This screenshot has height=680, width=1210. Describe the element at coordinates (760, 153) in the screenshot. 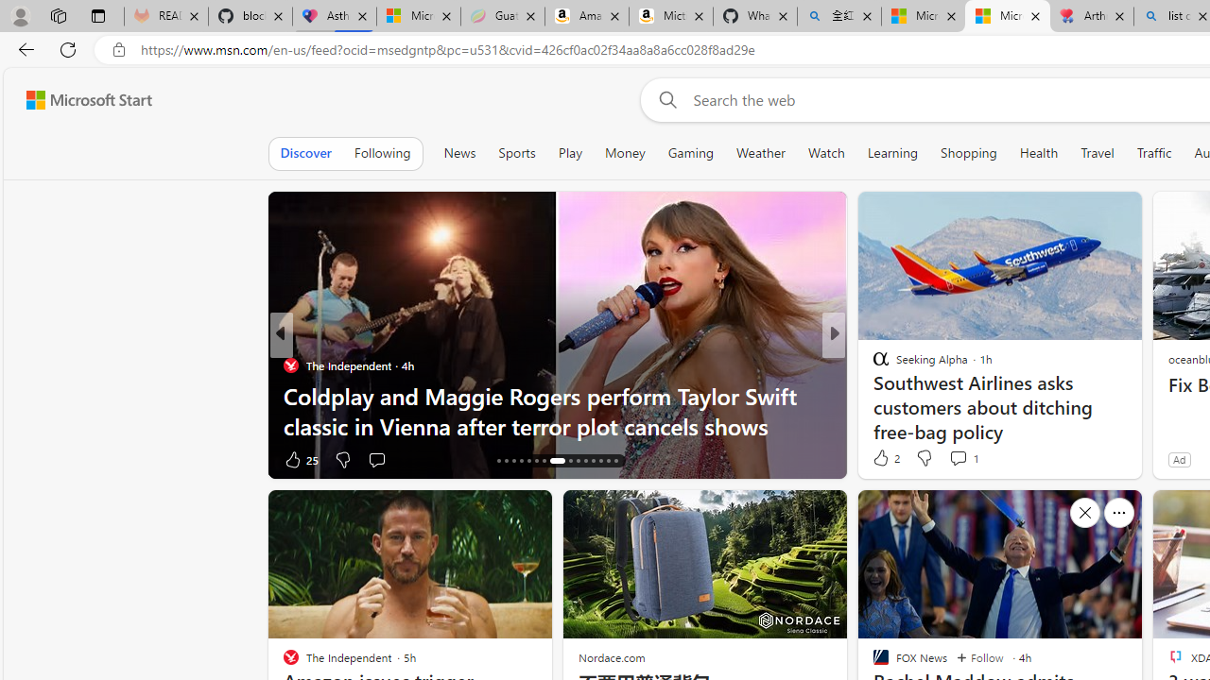

I see `Weather` at that location.